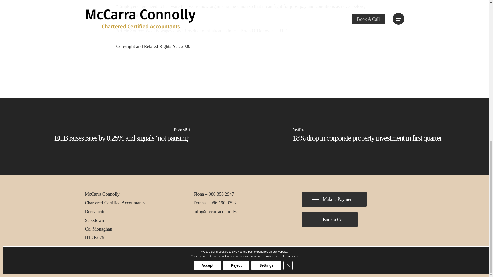 This screenshot has height=277, width=493. Describe the element at coordinates (184, 267) in the screenshot. I see `Terms` at that location.